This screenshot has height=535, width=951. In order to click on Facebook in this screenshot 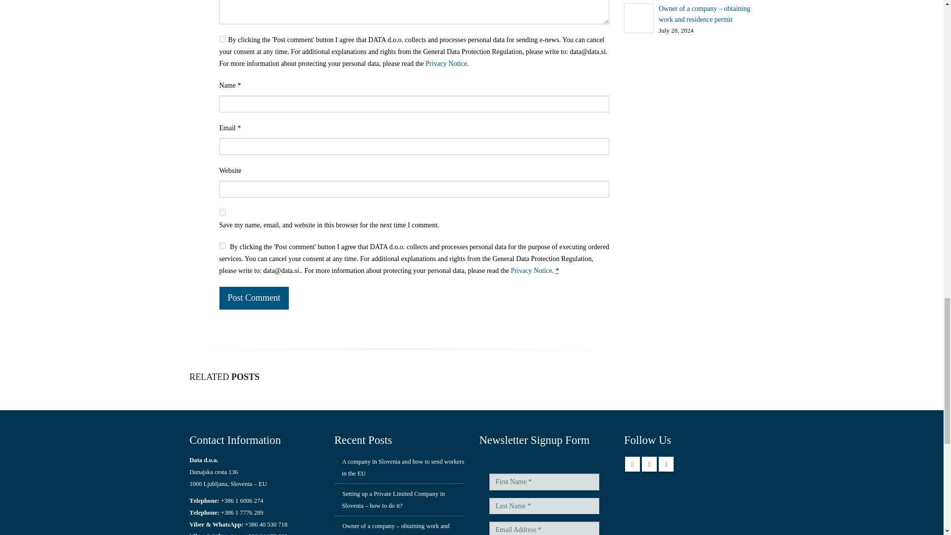, I will do `click(632, 464)`.